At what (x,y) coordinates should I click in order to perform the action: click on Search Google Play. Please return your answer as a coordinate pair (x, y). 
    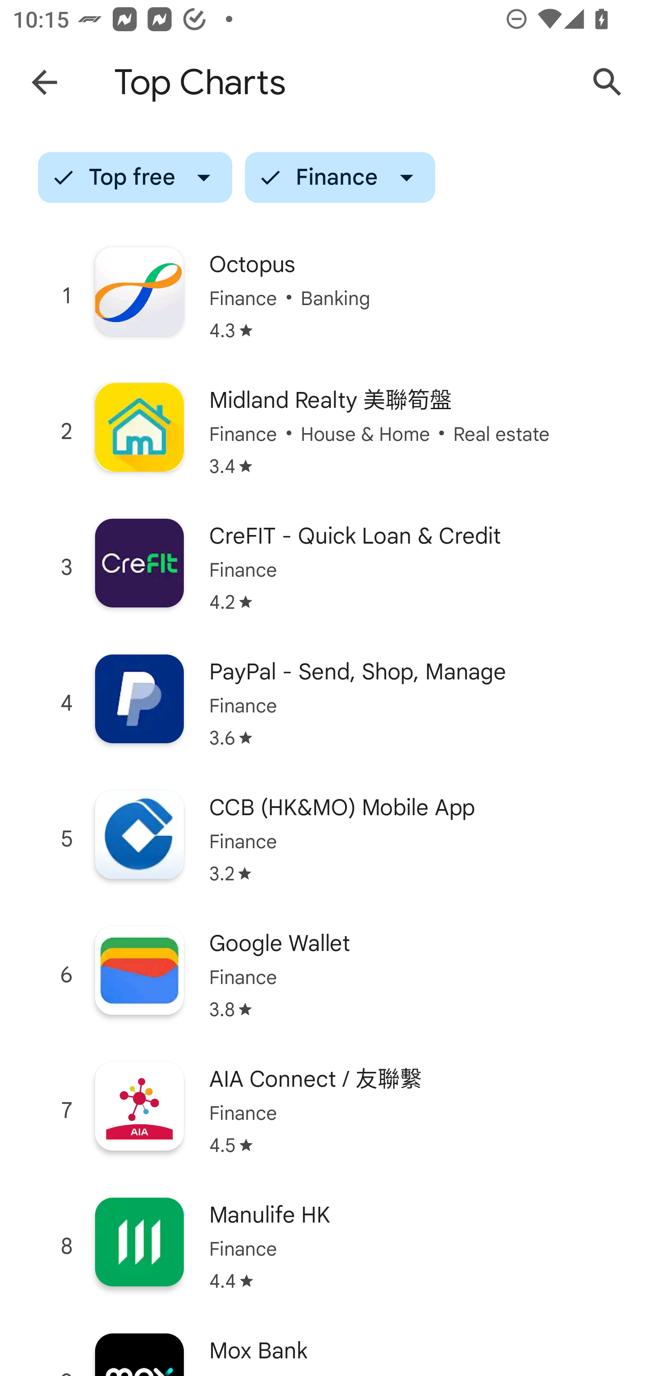
    Looking at the image, I should click on (608, 82).